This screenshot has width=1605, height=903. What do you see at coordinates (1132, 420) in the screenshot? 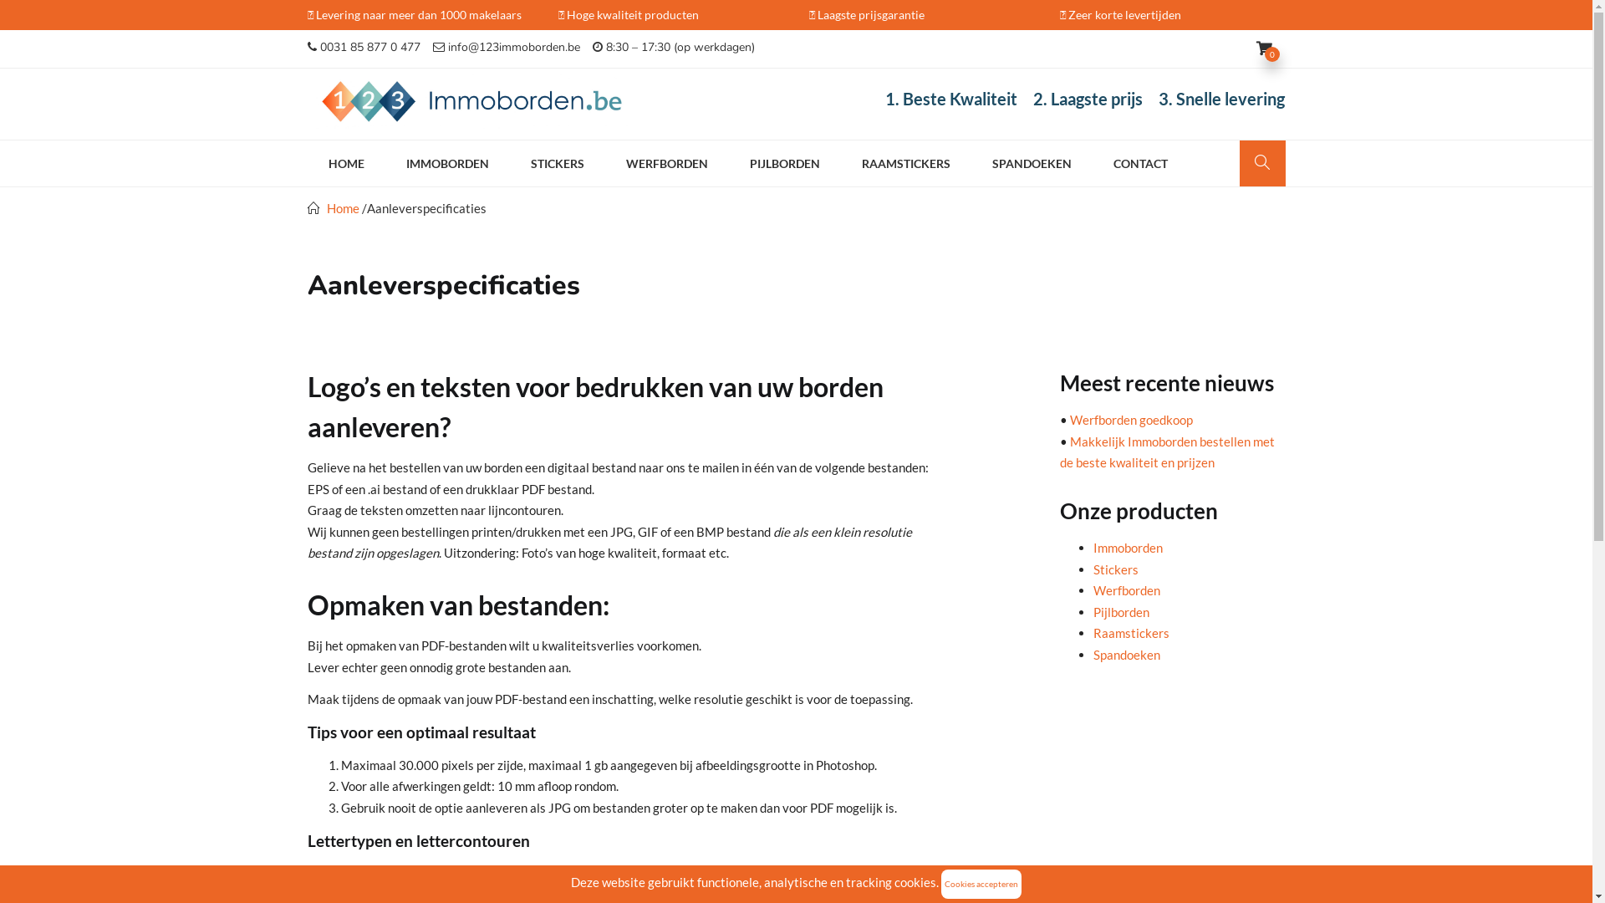
I see `Werfborden goedkoop` at bounding box center [1132, 420].